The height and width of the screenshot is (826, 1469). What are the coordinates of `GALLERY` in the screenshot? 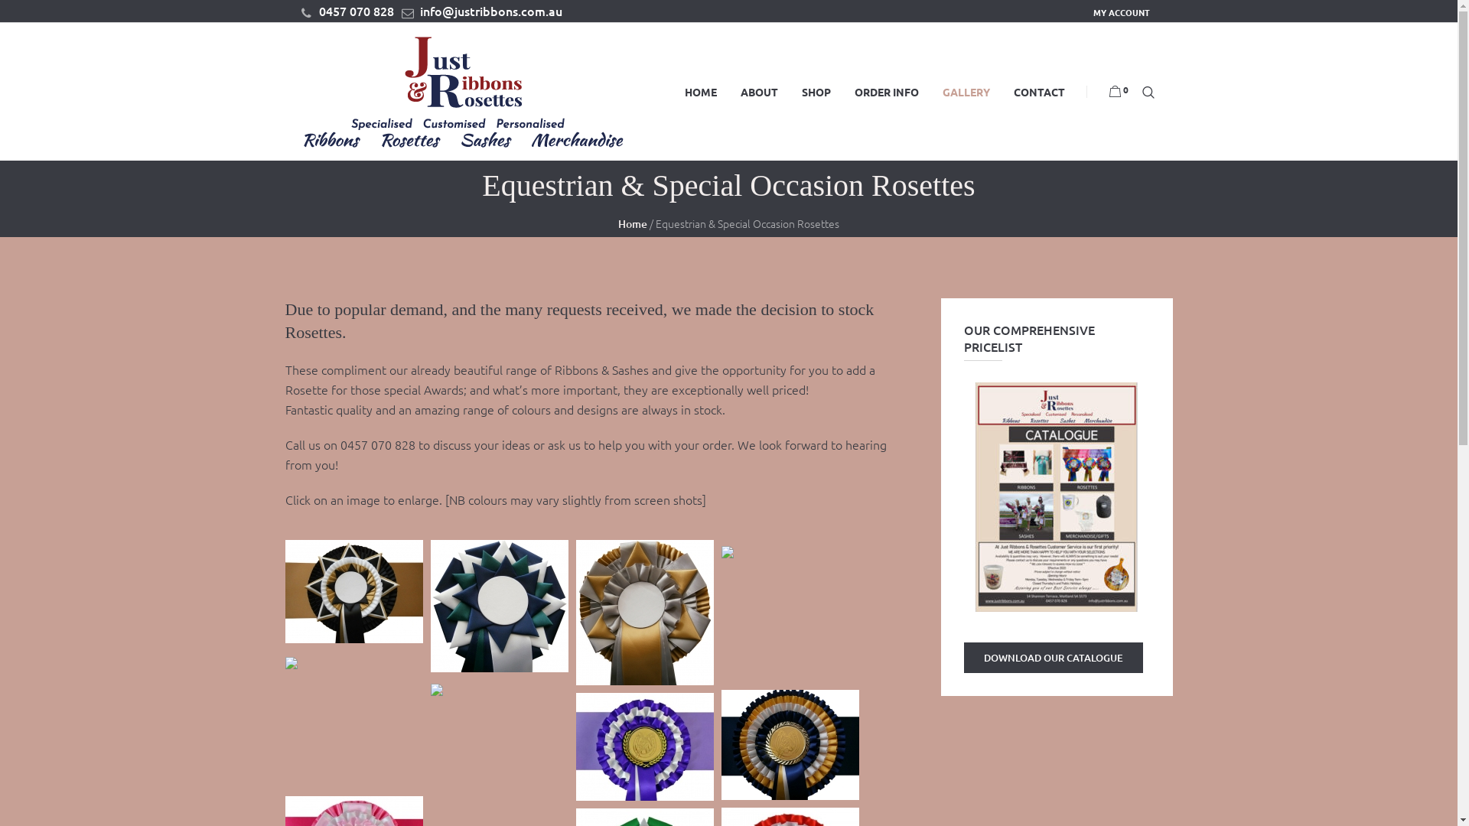 It's located at (966, 92).